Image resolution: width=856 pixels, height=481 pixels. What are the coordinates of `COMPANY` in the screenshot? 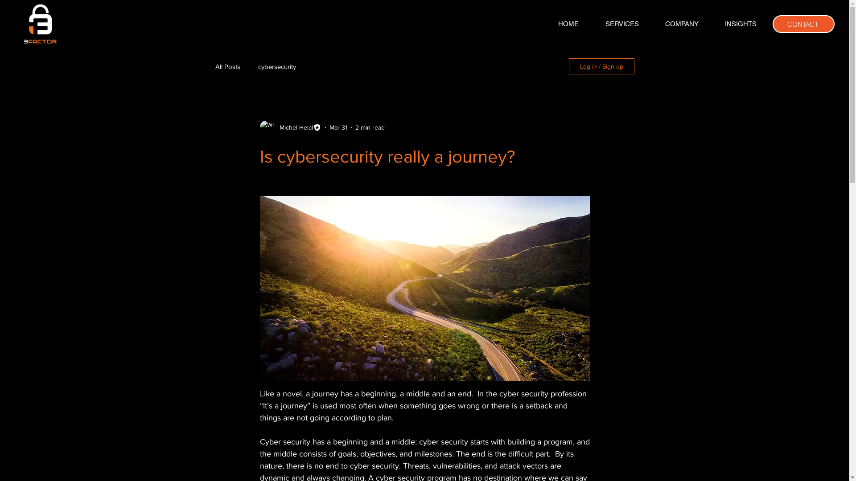 It's located at (682, 24).